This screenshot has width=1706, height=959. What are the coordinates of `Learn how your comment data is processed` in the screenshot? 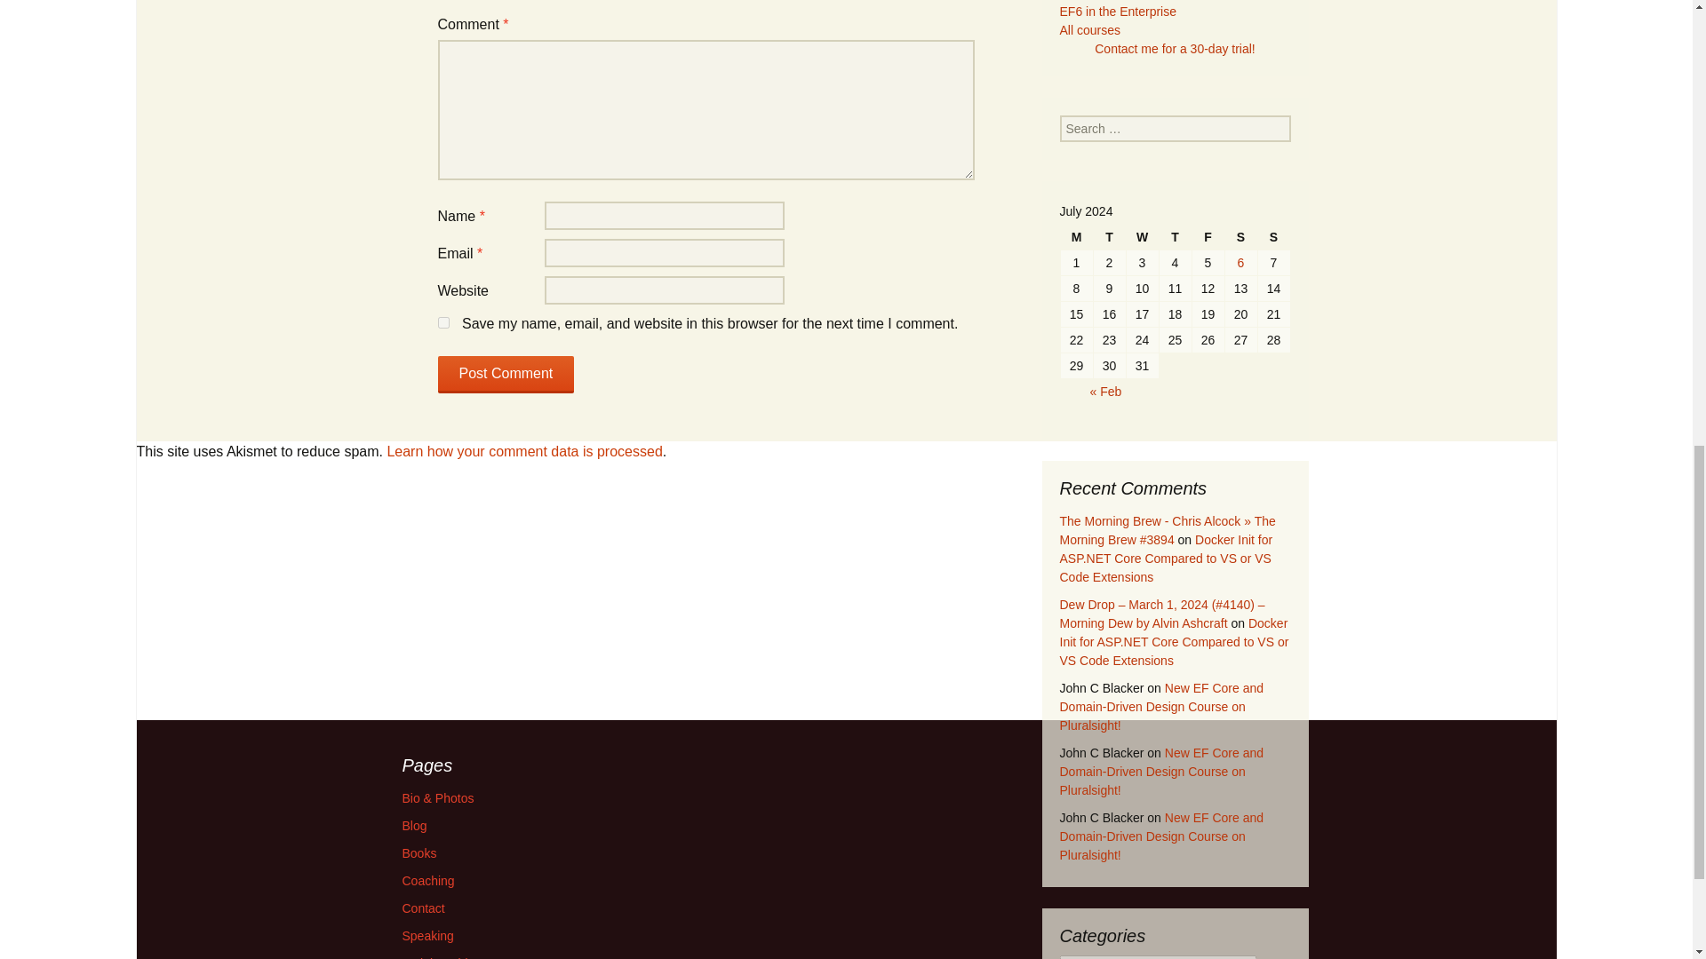 It's located at (524, 451).